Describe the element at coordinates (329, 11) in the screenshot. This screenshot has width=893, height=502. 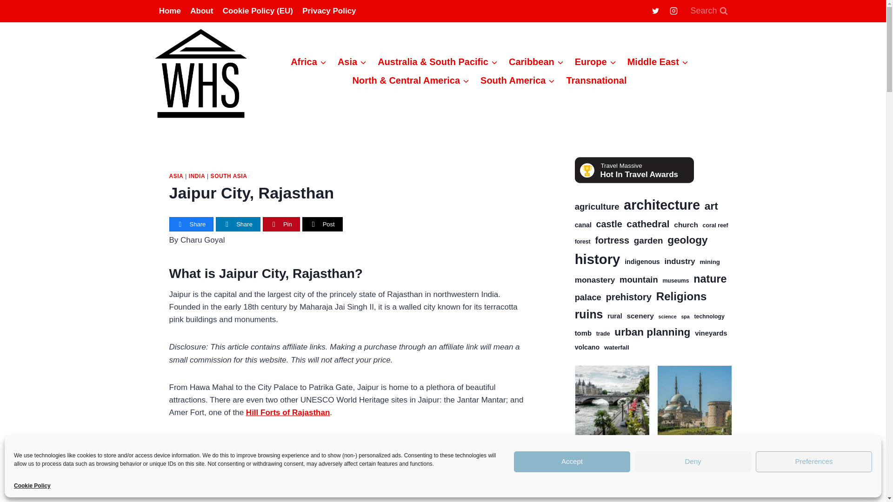
I see `Privacy Policy` at that location.